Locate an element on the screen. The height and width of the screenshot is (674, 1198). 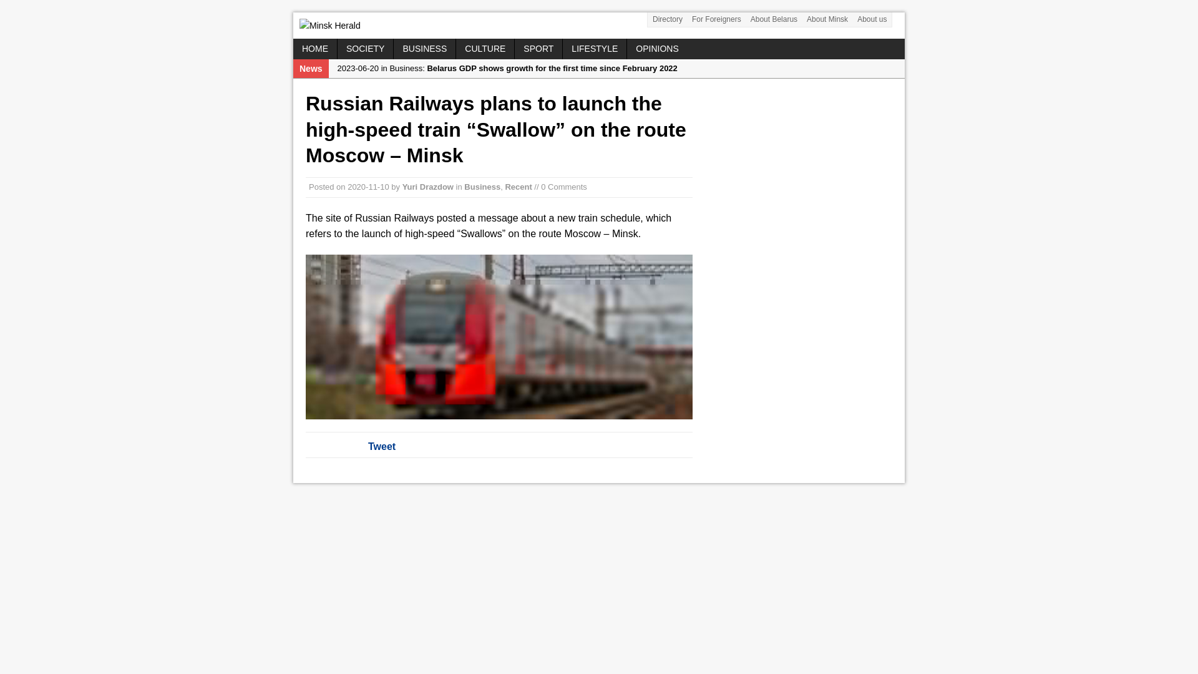
Recent is located at coordinates (518, 186).